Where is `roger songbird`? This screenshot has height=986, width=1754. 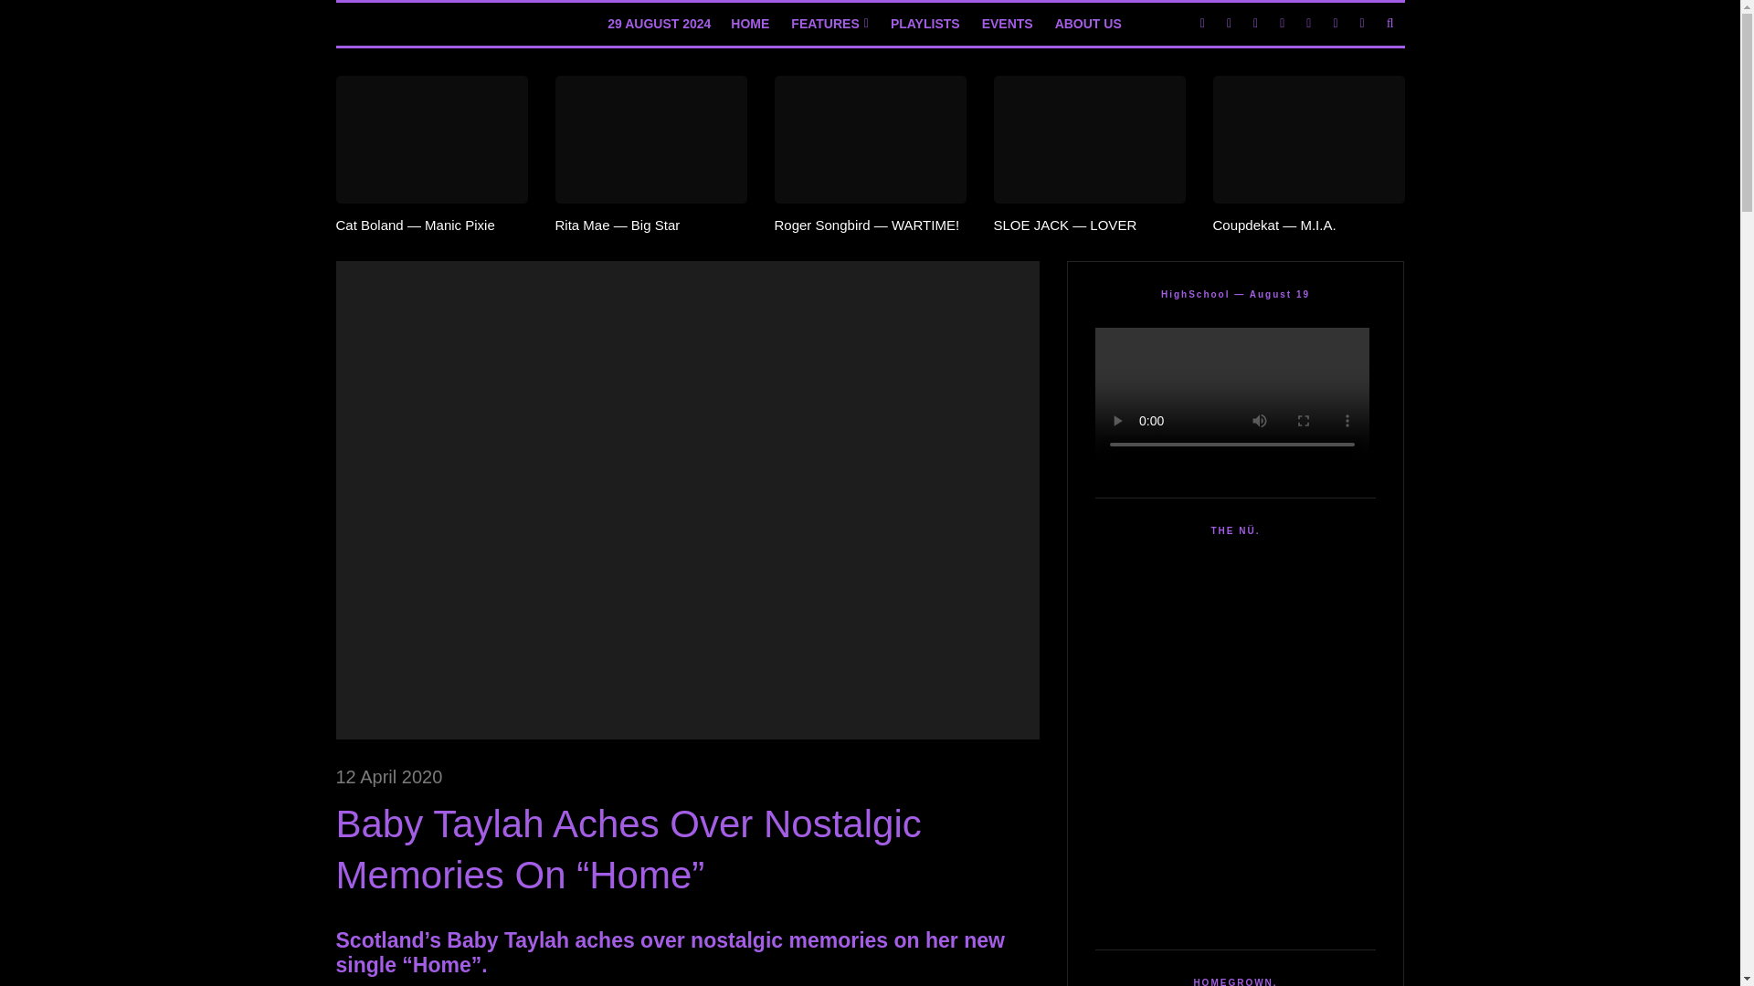 roger songbird is located at coordinates (870, 139).